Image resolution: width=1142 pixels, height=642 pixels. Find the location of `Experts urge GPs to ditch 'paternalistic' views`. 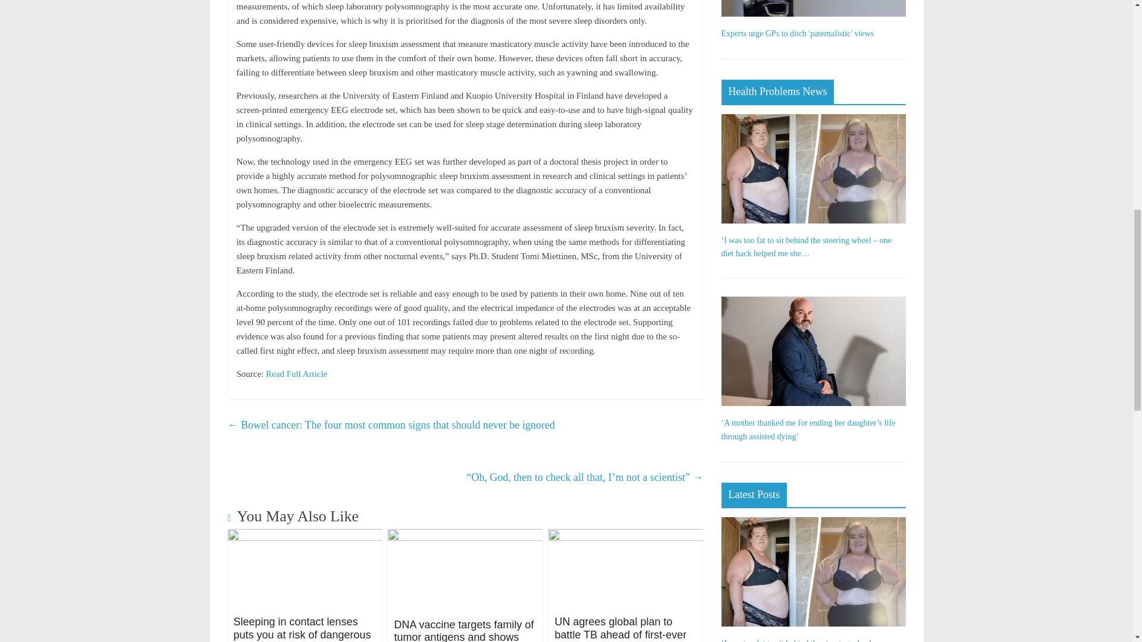

Experts urge GPs to ditch 'paternalistic' views is located at coordinates (797, 33).